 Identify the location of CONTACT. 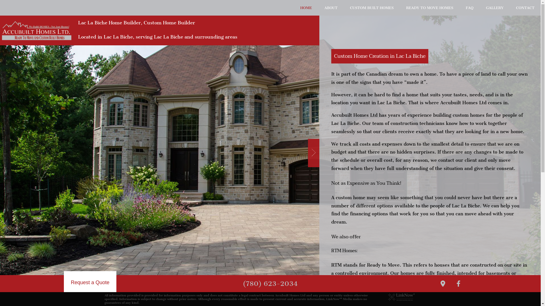
(525, 8).